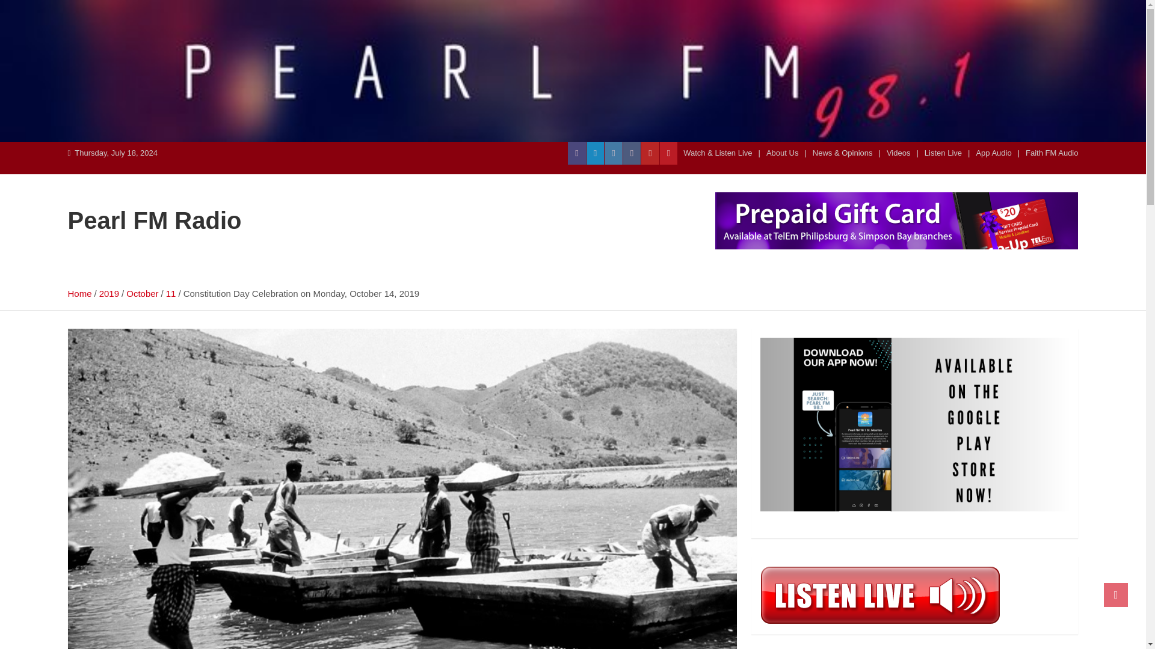  Describe the element at coordinates (994, 153) in the screenshot. I see `App Audio` at that location.